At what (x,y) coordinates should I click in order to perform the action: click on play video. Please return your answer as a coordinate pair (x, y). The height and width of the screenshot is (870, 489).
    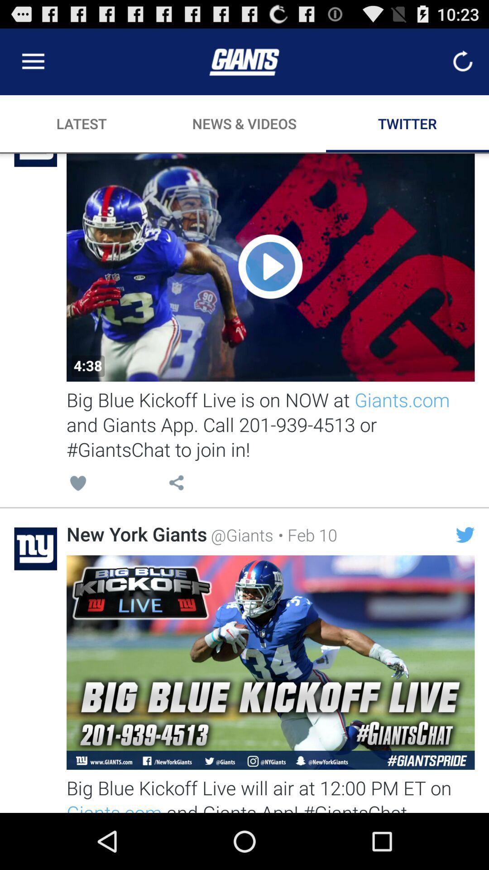
    Looking at the image, I should click on (271, 267).